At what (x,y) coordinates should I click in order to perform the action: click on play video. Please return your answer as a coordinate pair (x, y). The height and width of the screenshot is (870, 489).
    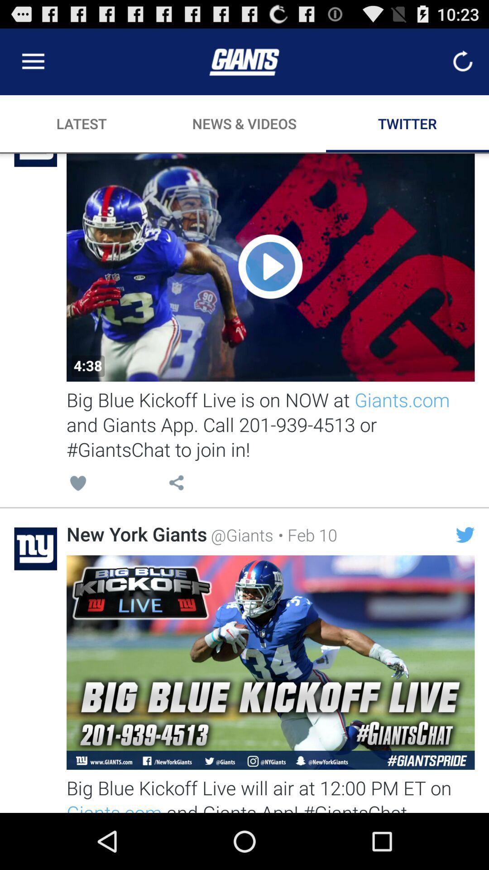
    Looking at the image, I should click on (271, 267).